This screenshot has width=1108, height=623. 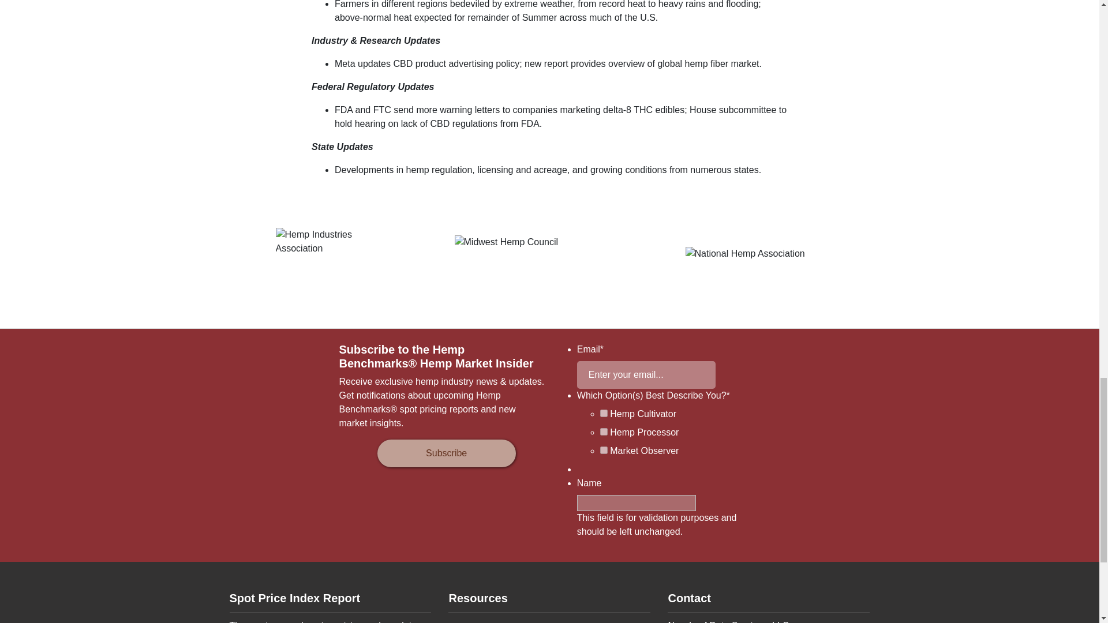 What do you see at coordinates (604, 431) in the screenshot?
I see `Processor` at bounding box center [604, 431].